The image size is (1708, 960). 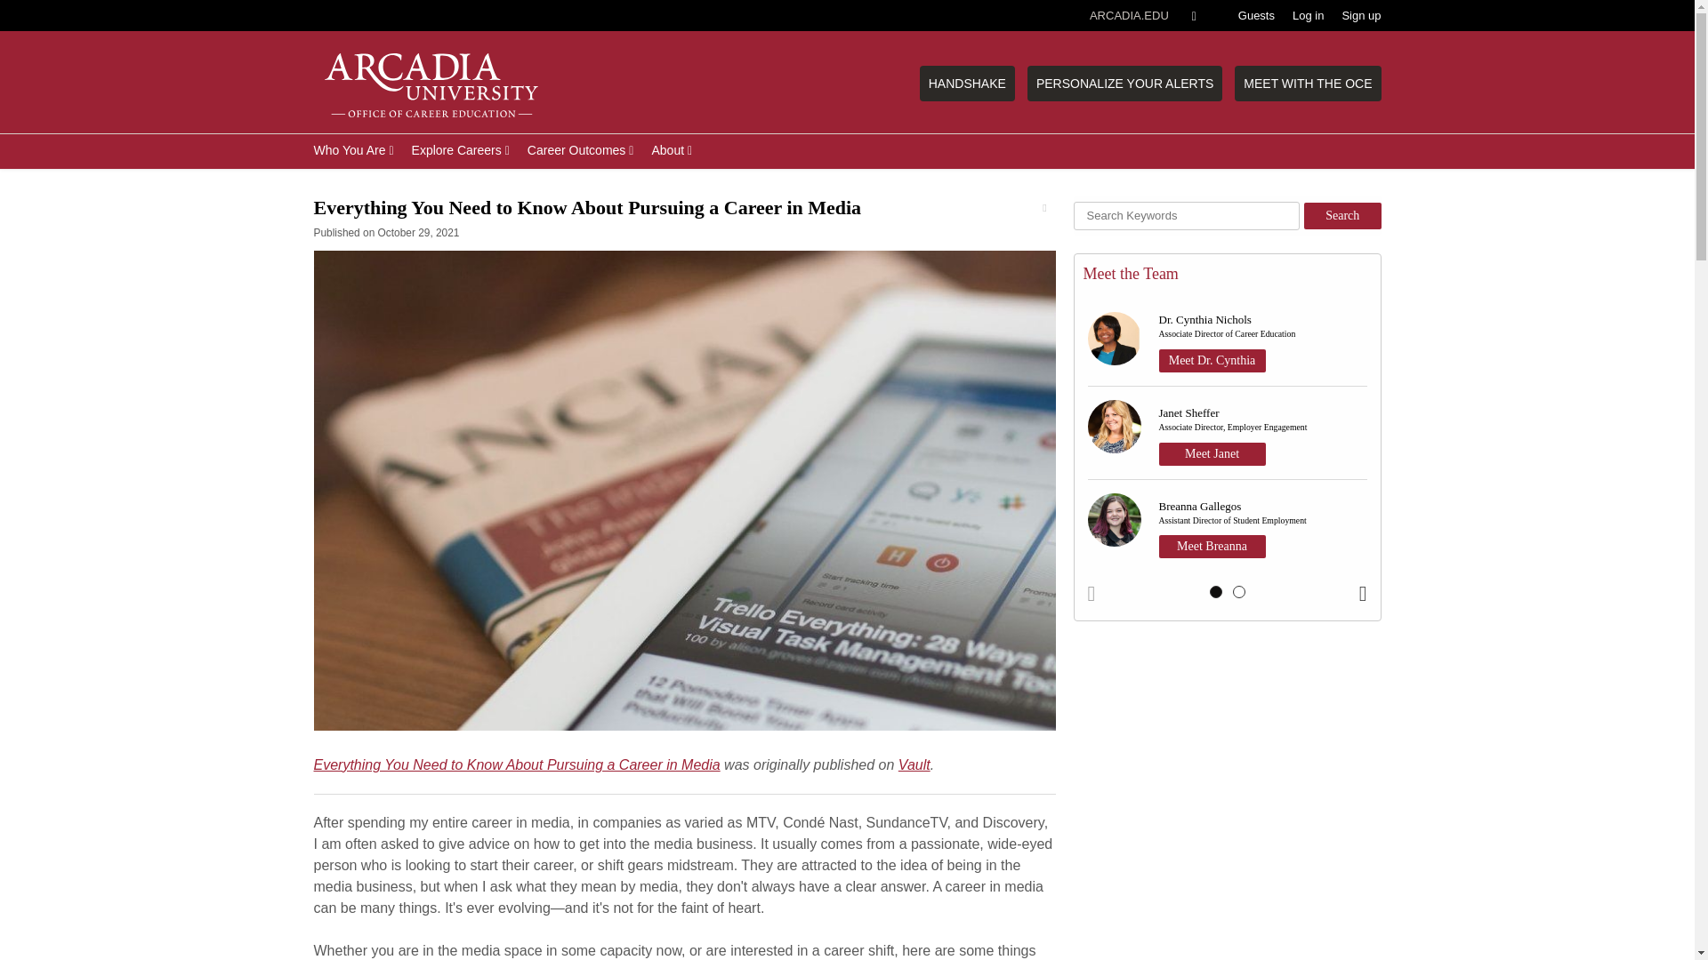 What do you see at coordinates (1343, 215) in the screenshot?
I see `Search` at bounding box center [1343, 215].